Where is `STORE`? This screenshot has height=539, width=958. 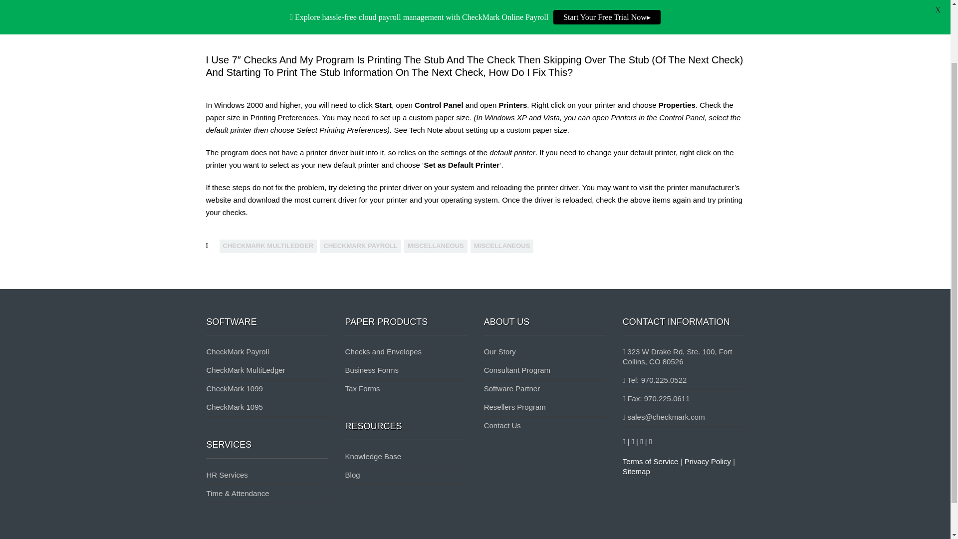 STORE is located at coordinates (601, 13).